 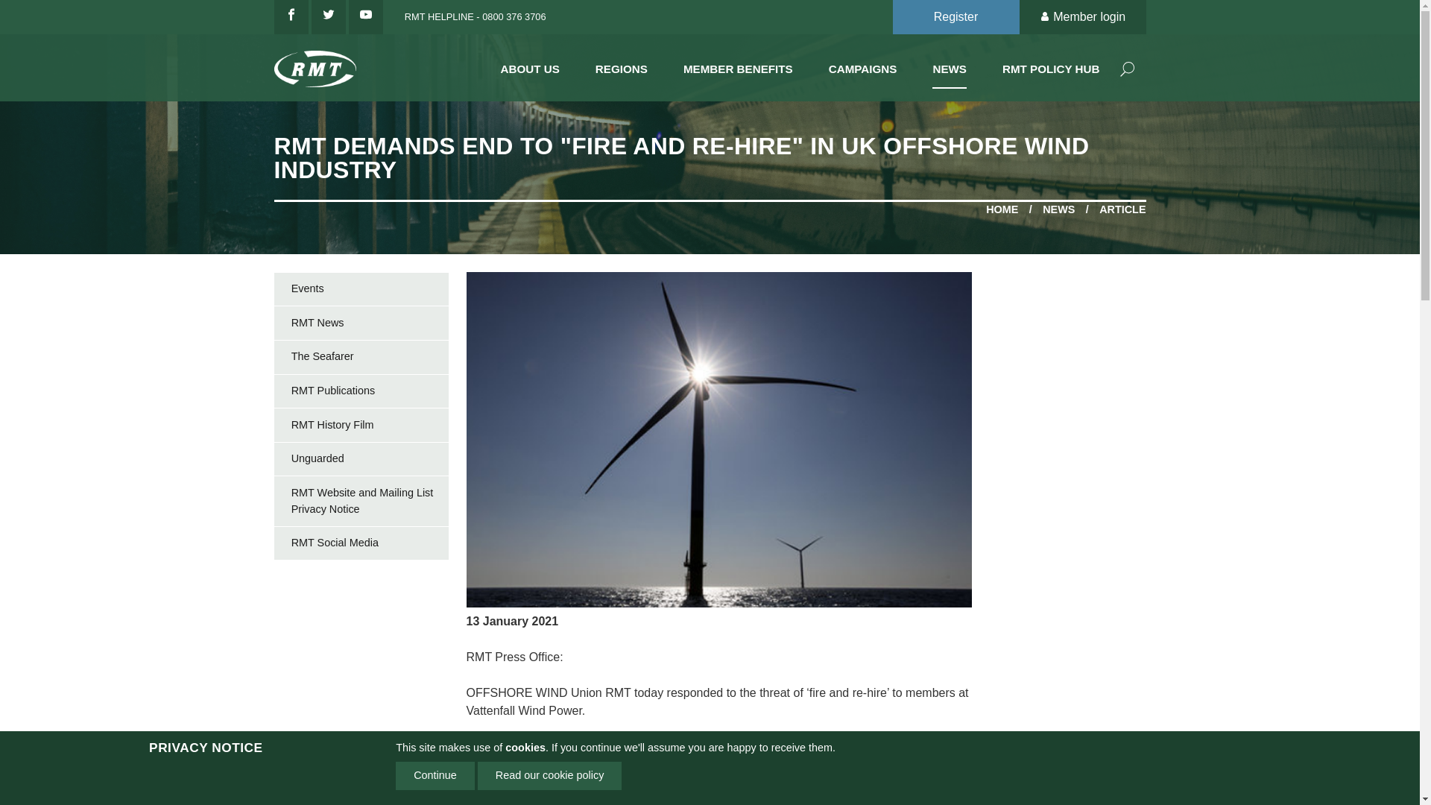 What do you see at coordinates (471, 16) in the screenshot?
I see `RMT HELPLINE - 0800 376 3706` at bounding box center [471, 16].